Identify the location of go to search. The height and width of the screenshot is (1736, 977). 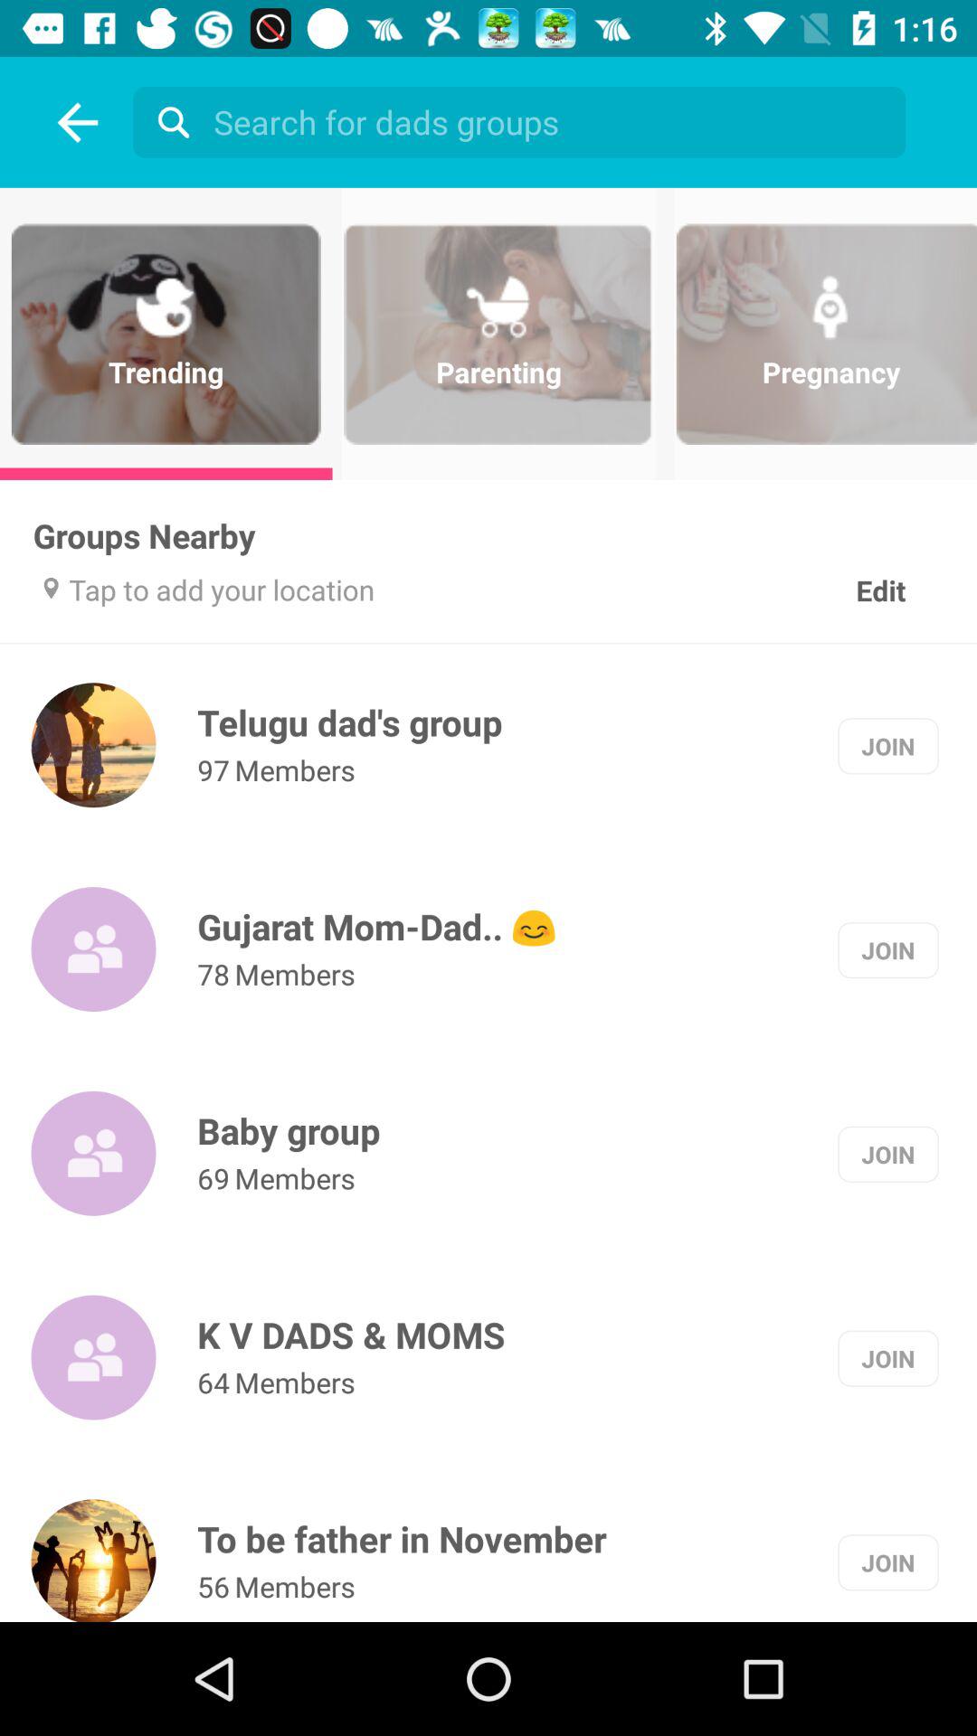
(168, 122).